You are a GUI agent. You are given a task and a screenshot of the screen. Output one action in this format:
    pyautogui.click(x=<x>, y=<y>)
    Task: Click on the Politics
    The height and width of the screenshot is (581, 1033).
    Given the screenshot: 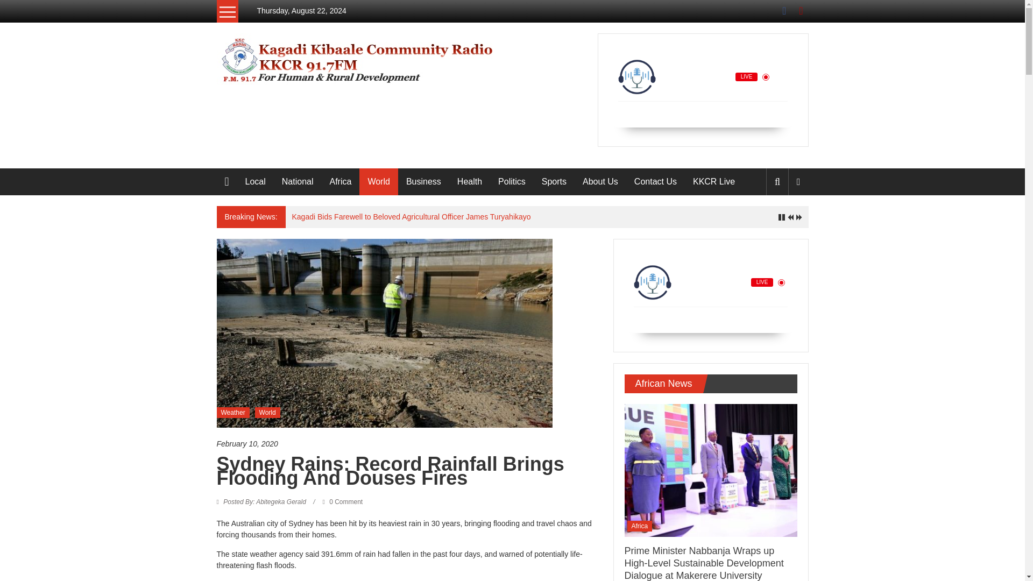 What is the action you would take?
    pyautogui.click(x=512, y=182)
    